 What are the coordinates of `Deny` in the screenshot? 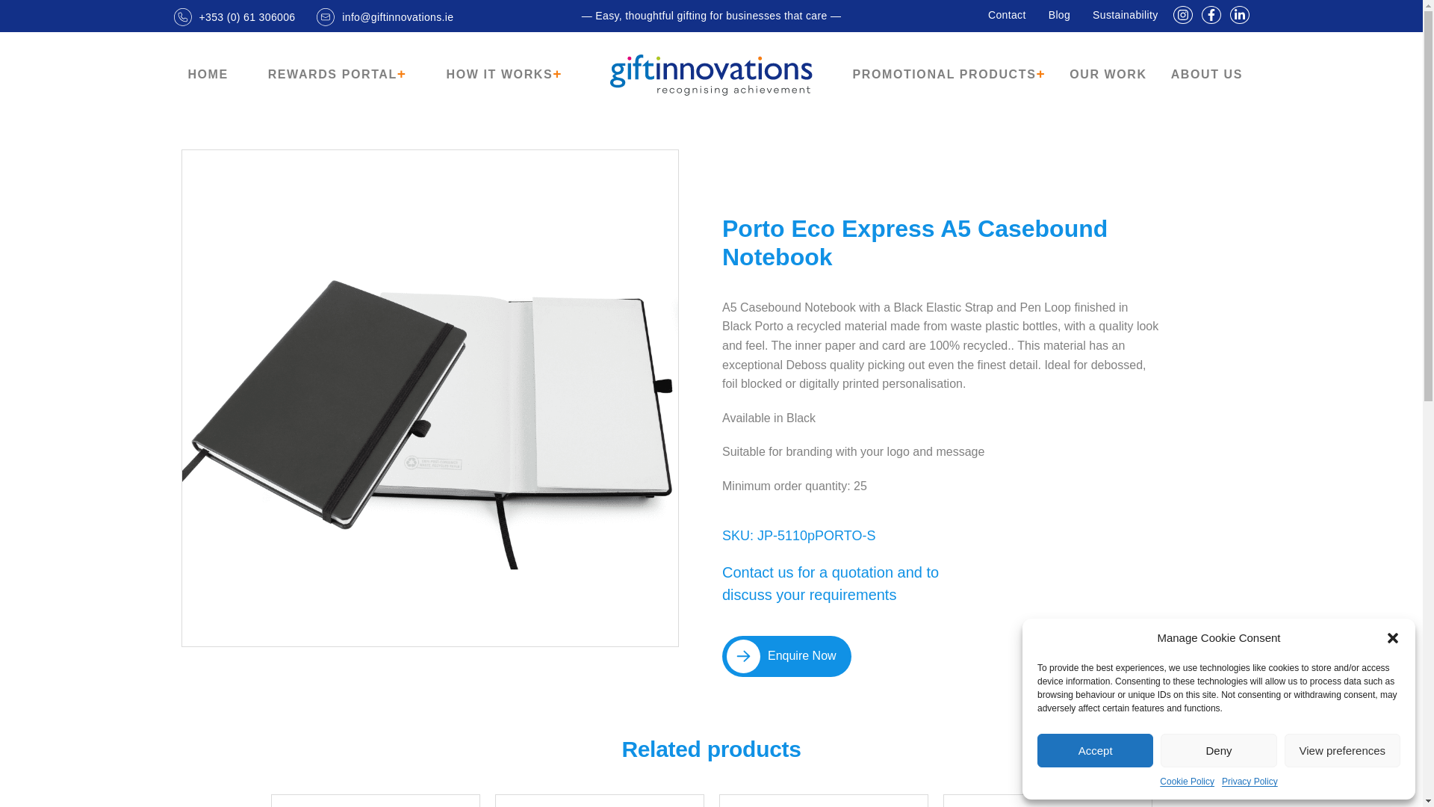 It's located at (1217, 750).